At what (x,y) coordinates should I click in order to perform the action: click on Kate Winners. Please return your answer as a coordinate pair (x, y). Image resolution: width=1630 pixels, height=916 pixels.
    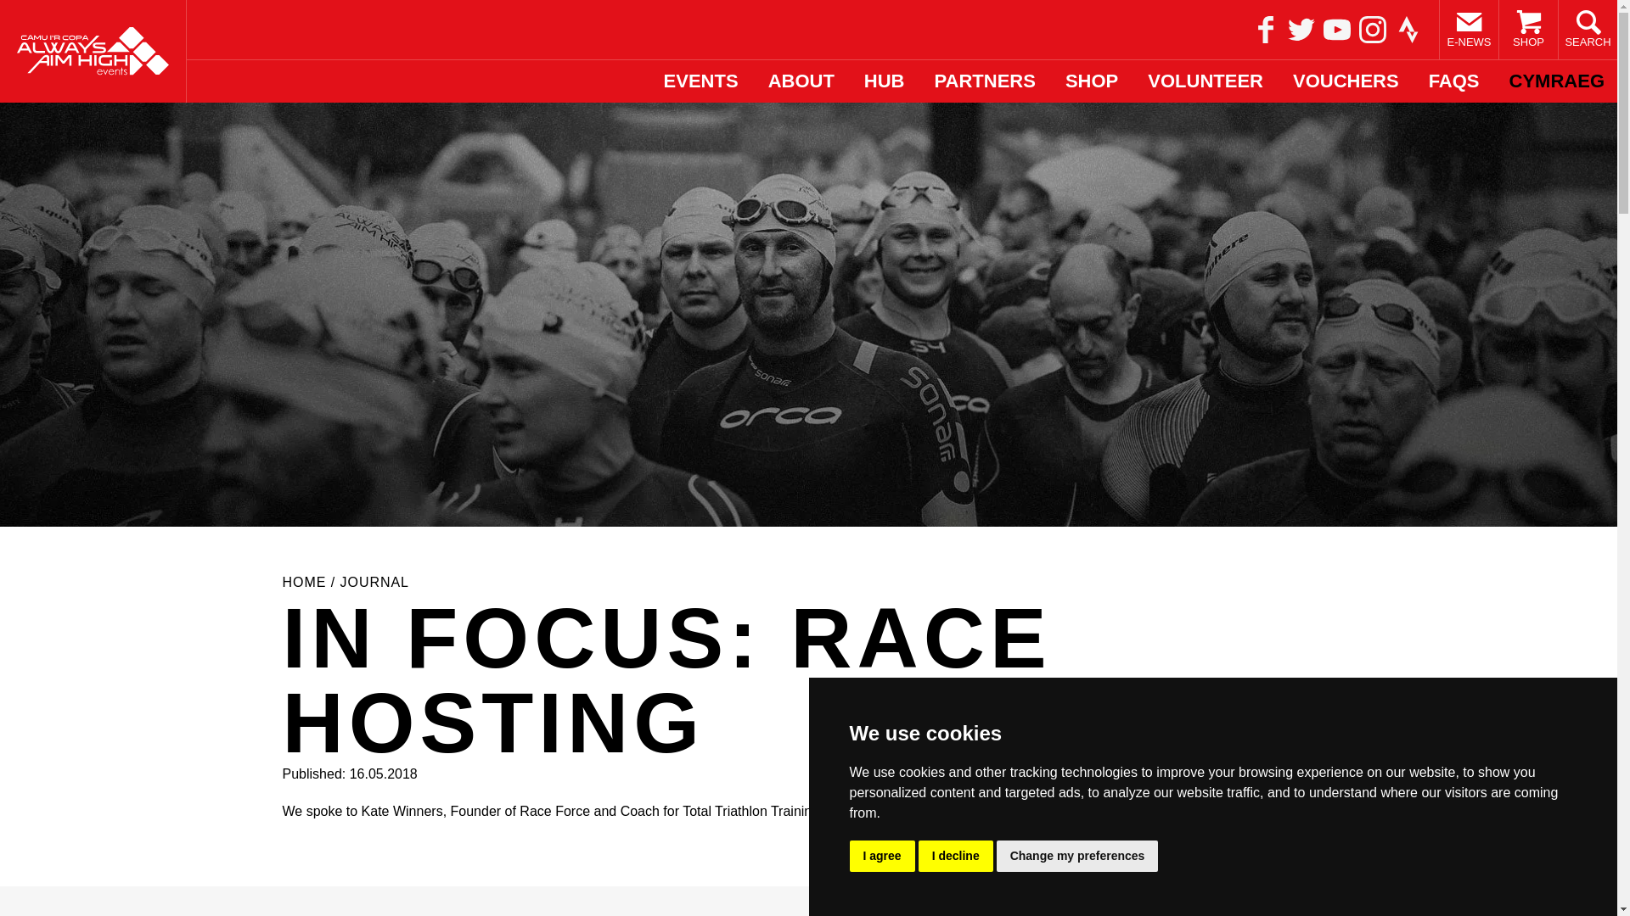
    Looking at the image, I should click on (402, 811).